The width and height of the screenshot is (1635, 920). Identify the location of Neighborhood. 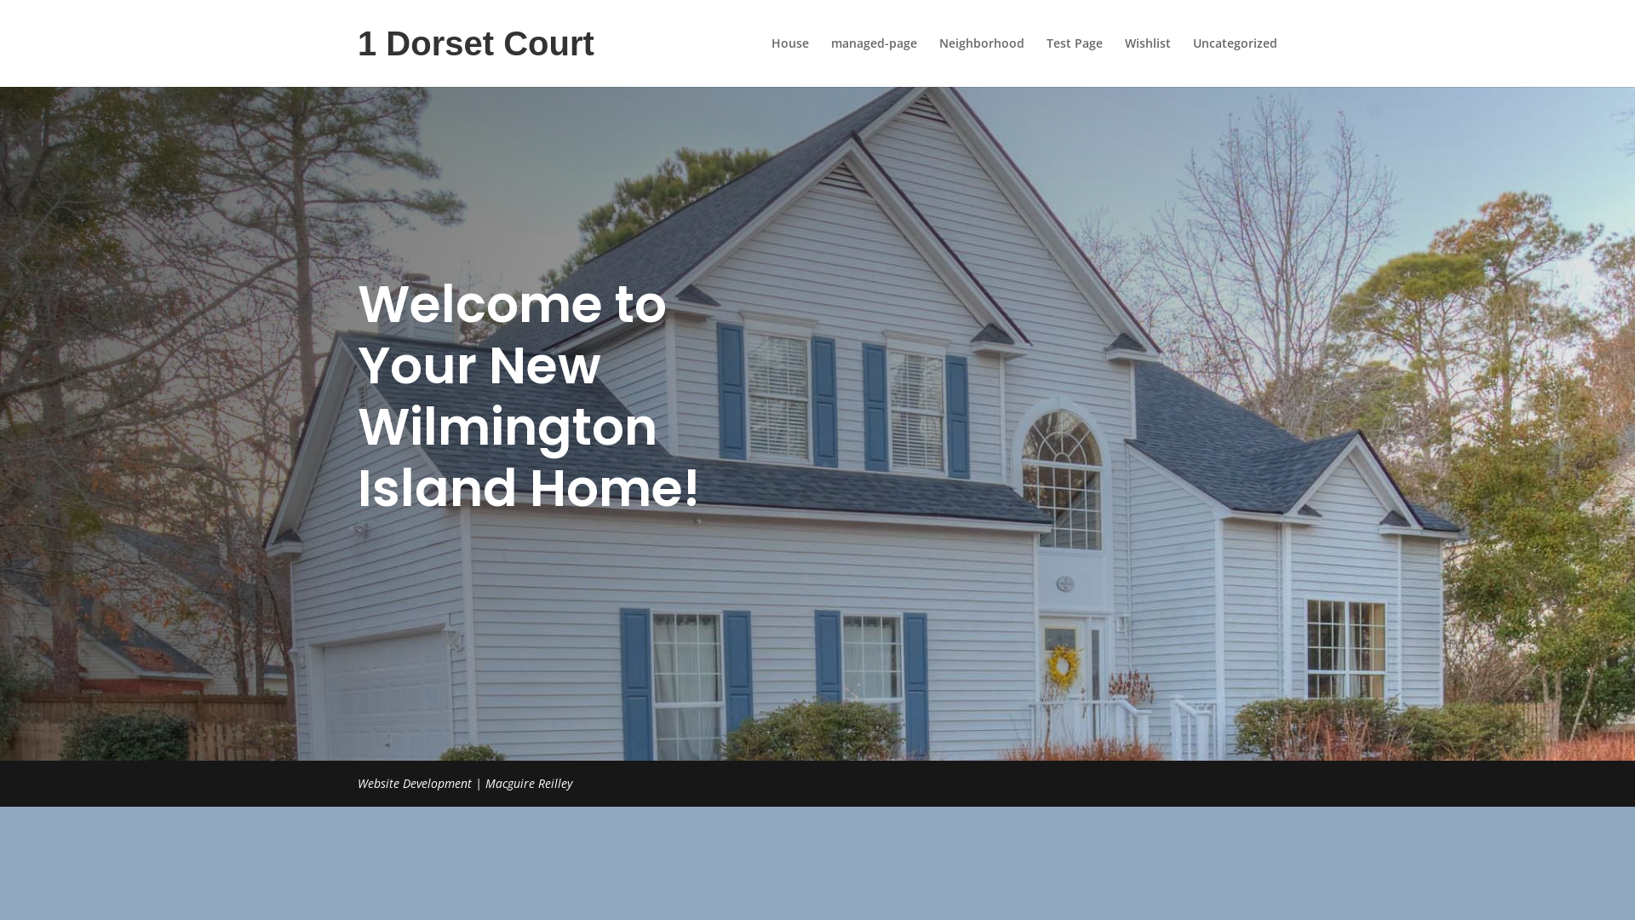
(982, 62).